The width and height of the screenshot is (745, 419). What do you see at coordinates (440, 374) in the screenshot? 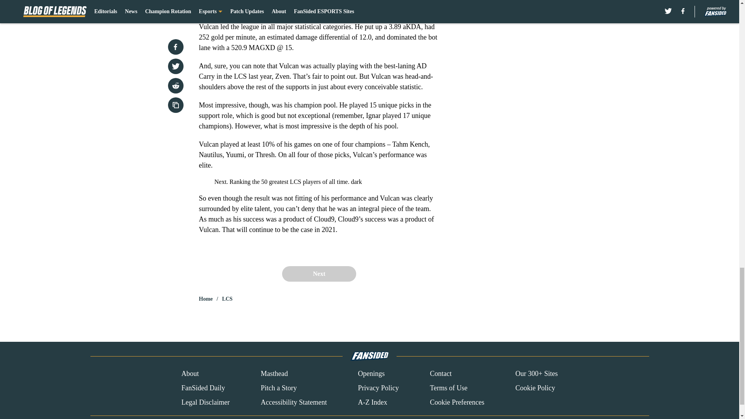
I see `Contact` at bounding box center [440, 374].